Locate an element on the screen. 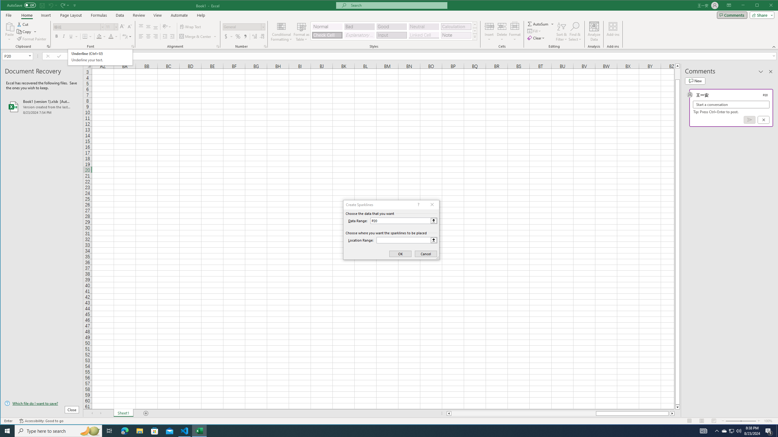 The height and width of the screenshot is (437, 778). Fill Color is located at coordinates (102, 36).